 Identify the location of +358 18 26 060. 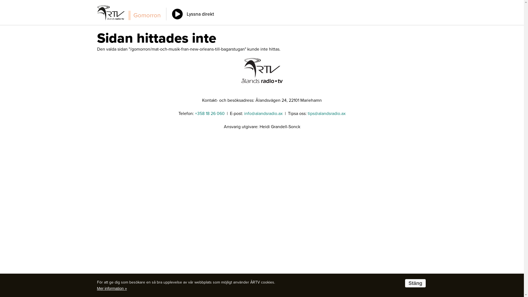
(210, 114).